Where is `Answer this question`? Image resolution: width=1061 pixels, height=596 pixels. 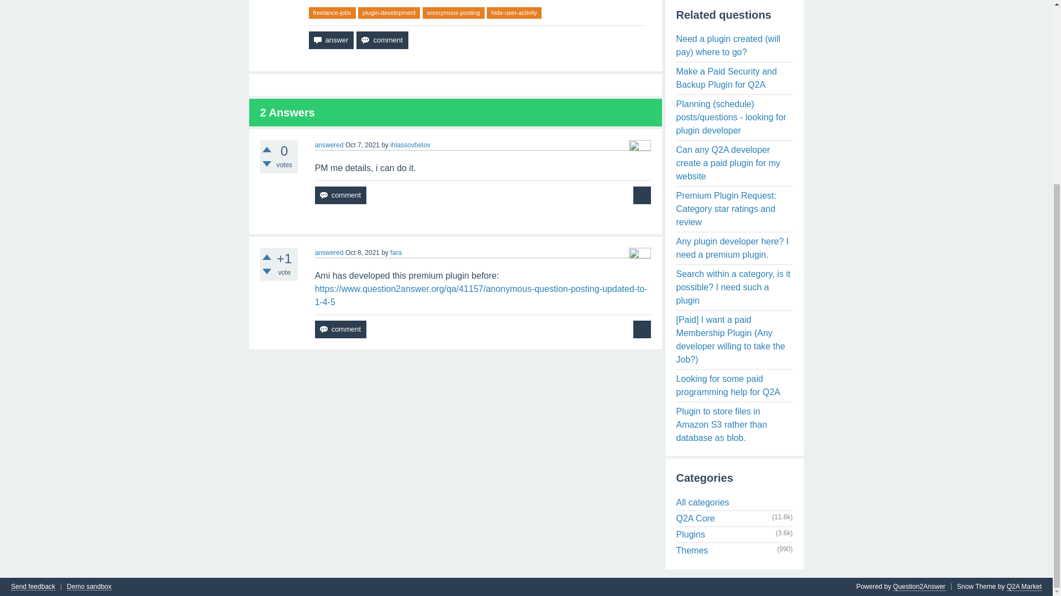 Answer this question is located at coordinates (330, 40).